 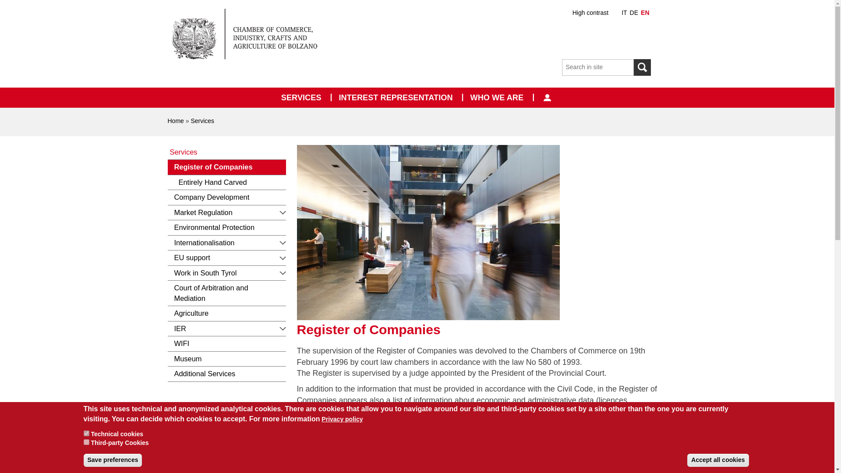 I want to click on SERVICES, so click(x=301, y=97).